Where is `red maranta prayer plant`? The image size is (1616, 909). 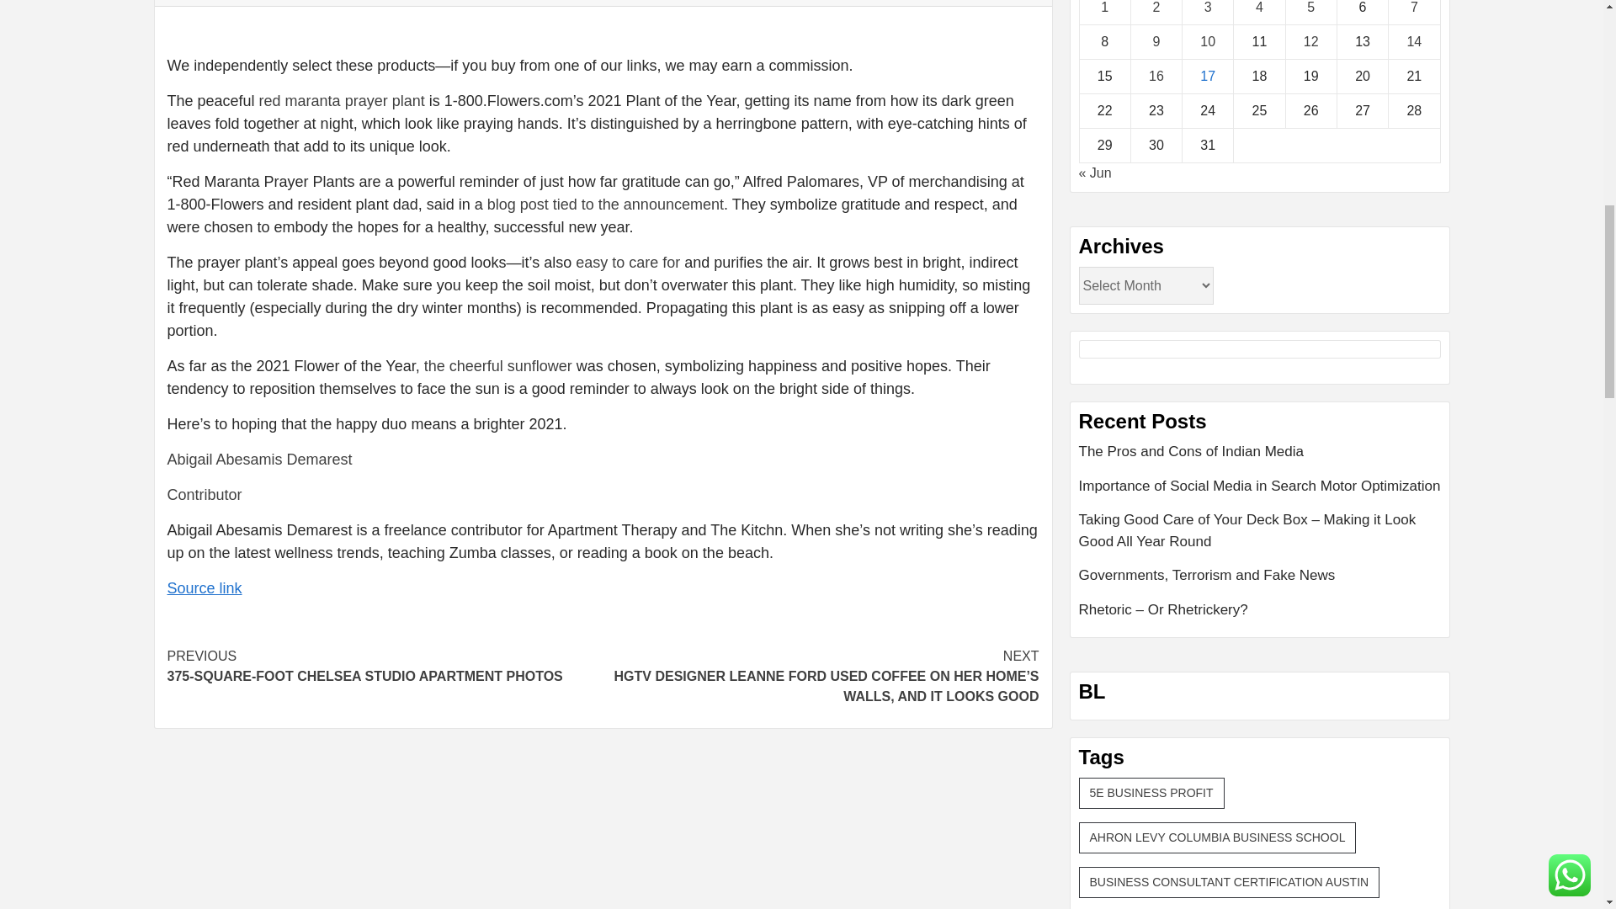 red maranta prayer plant is located at coordinates (1207, 42).